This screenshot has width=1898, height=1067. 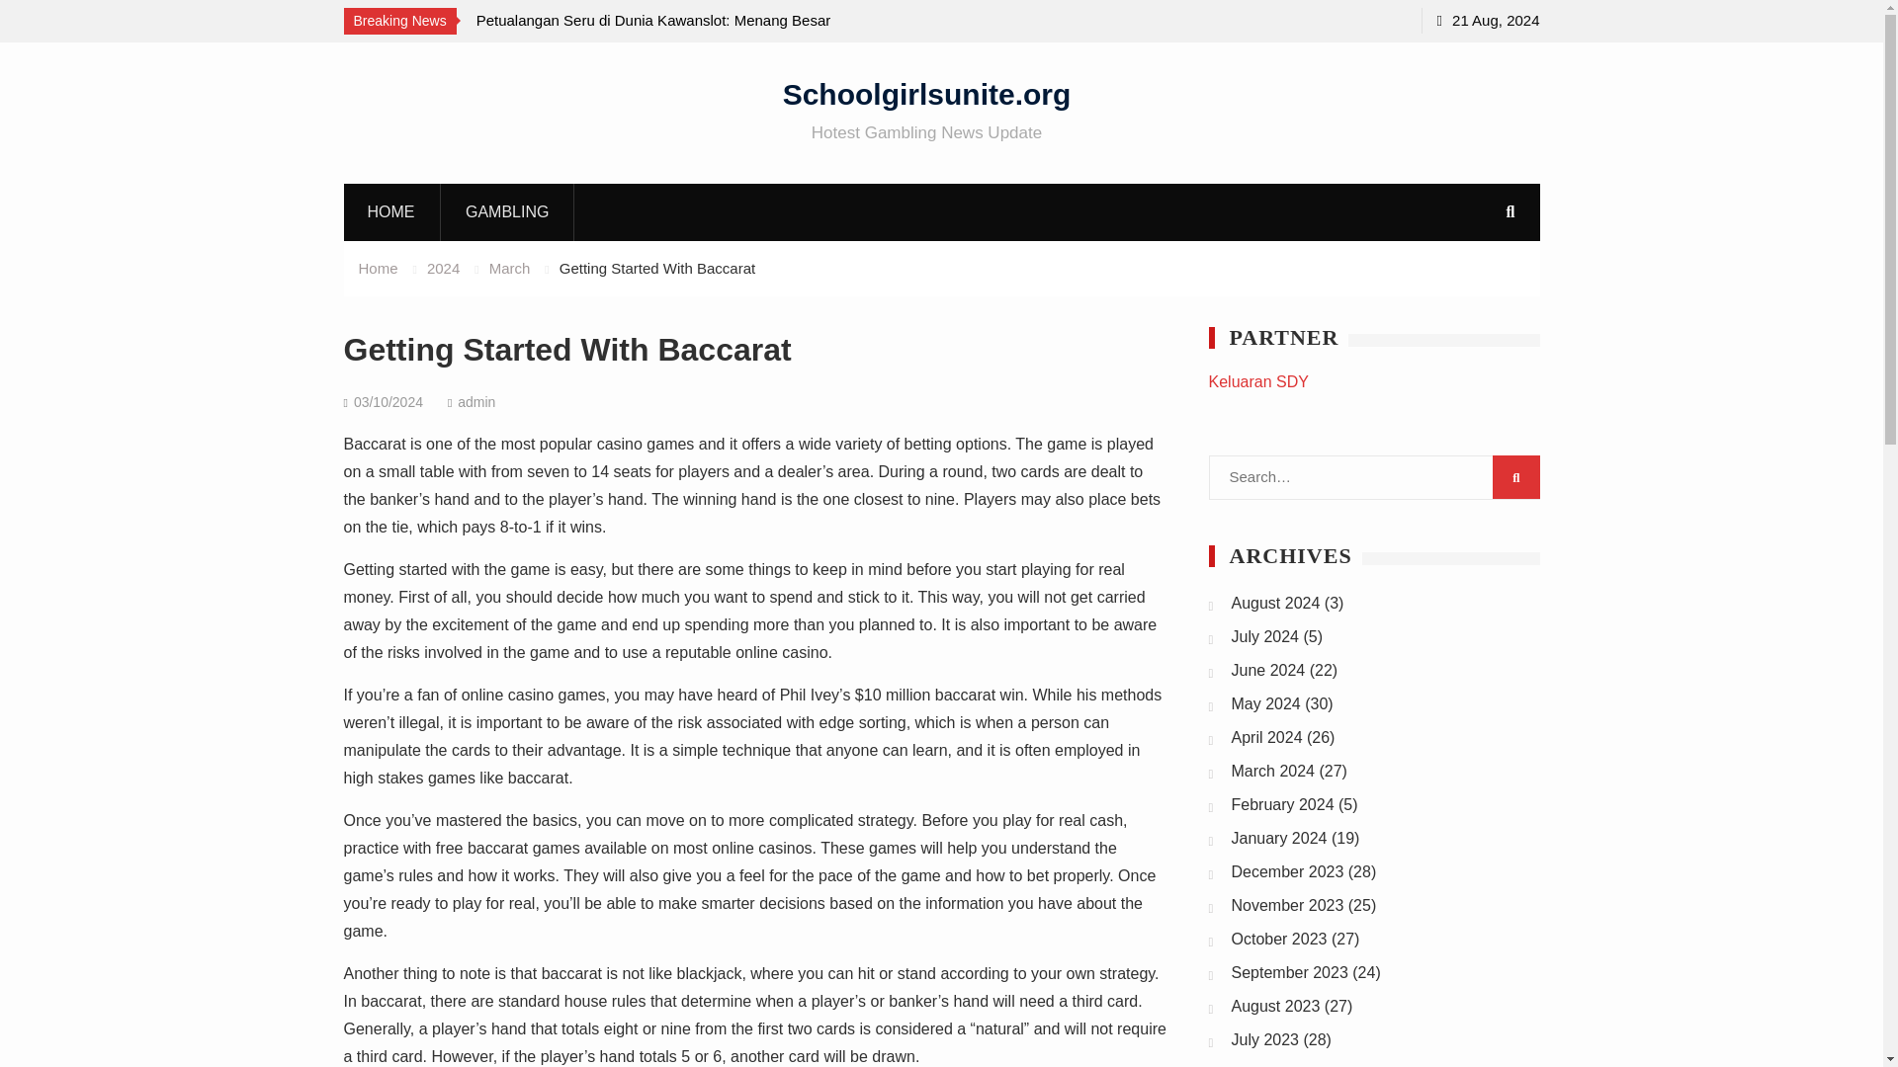 What do you see at coordinates (476, 401) in the screenshot?
I see `admin` at bounding box center [476, 401].